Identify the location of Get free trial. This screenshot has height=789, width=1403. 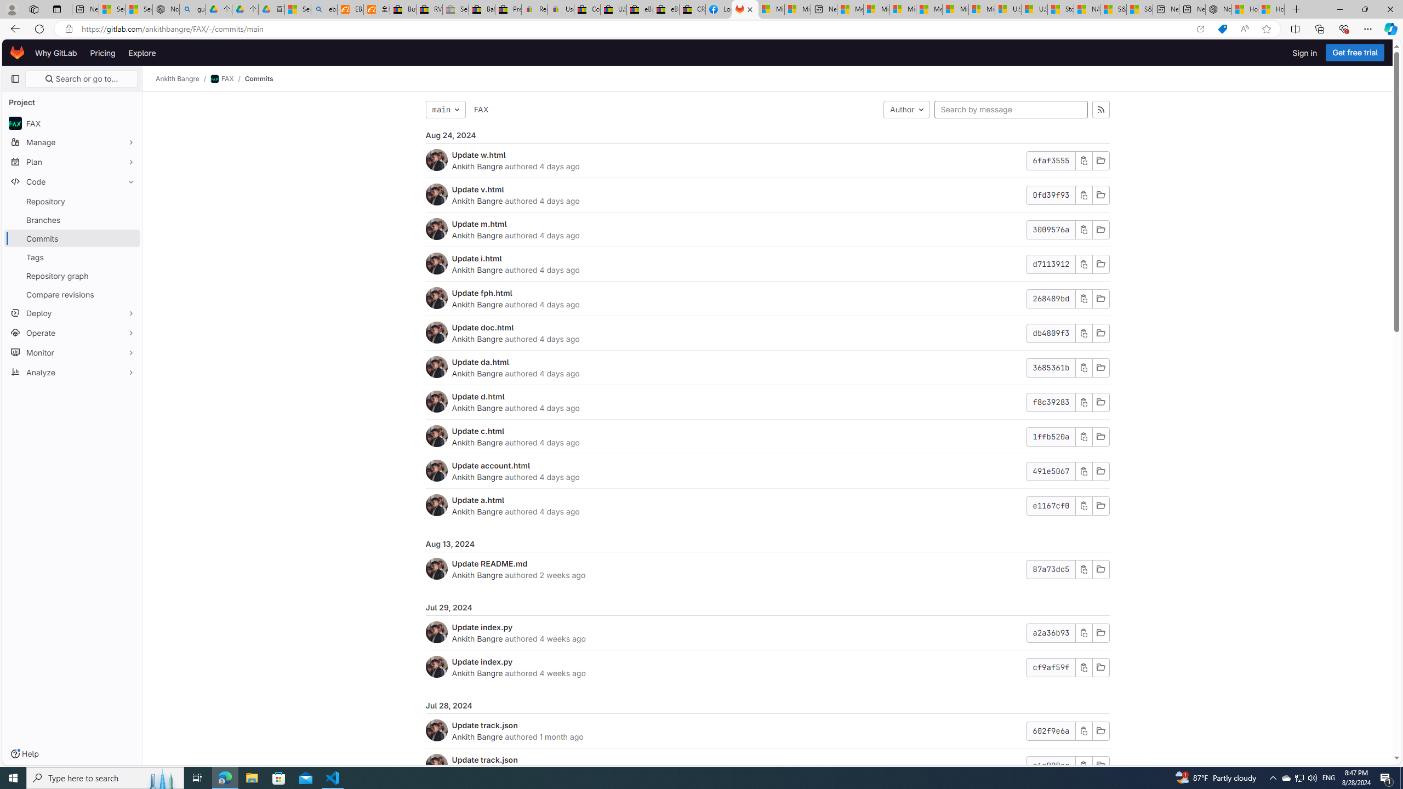
(1355, 53).